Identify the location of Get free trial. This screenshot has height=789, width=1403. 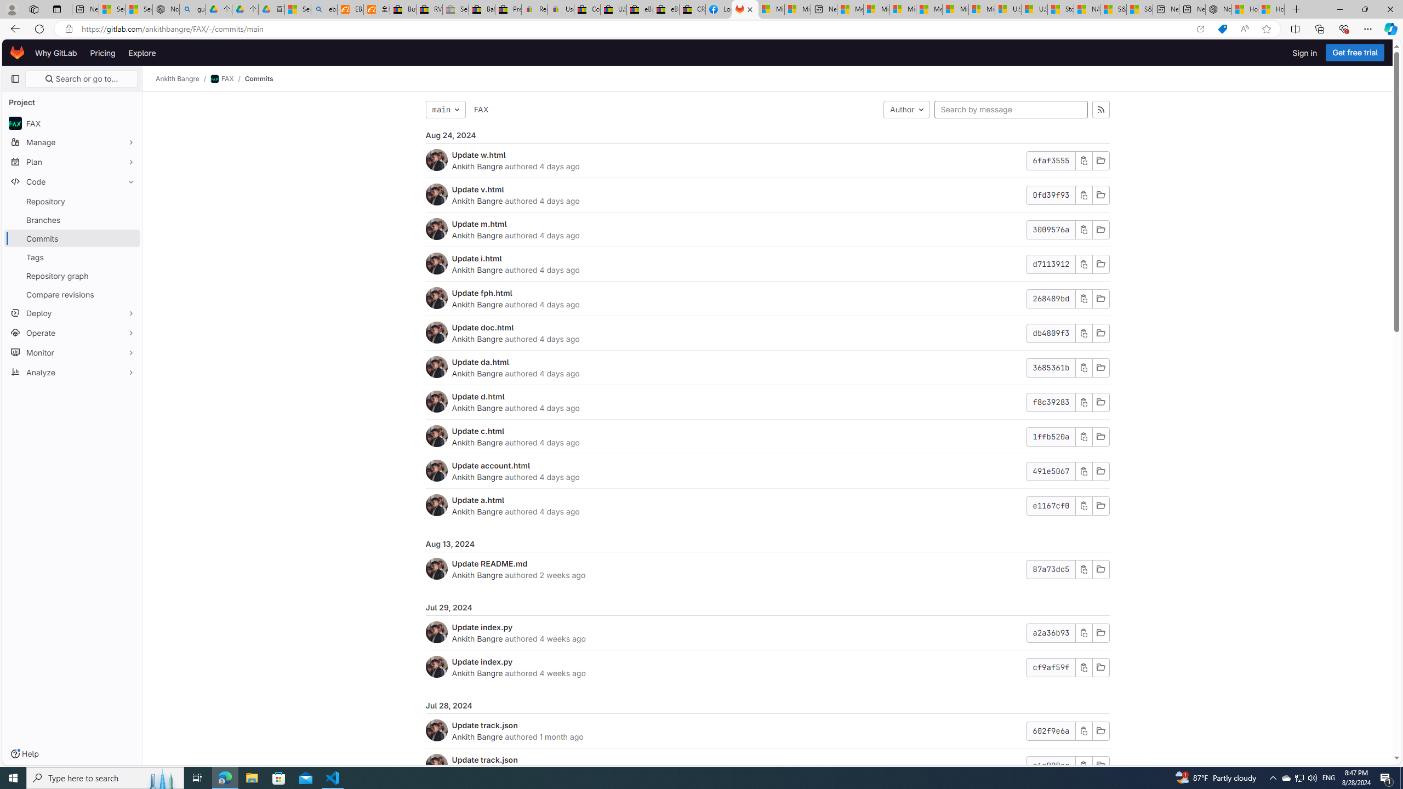
(1355, 53).